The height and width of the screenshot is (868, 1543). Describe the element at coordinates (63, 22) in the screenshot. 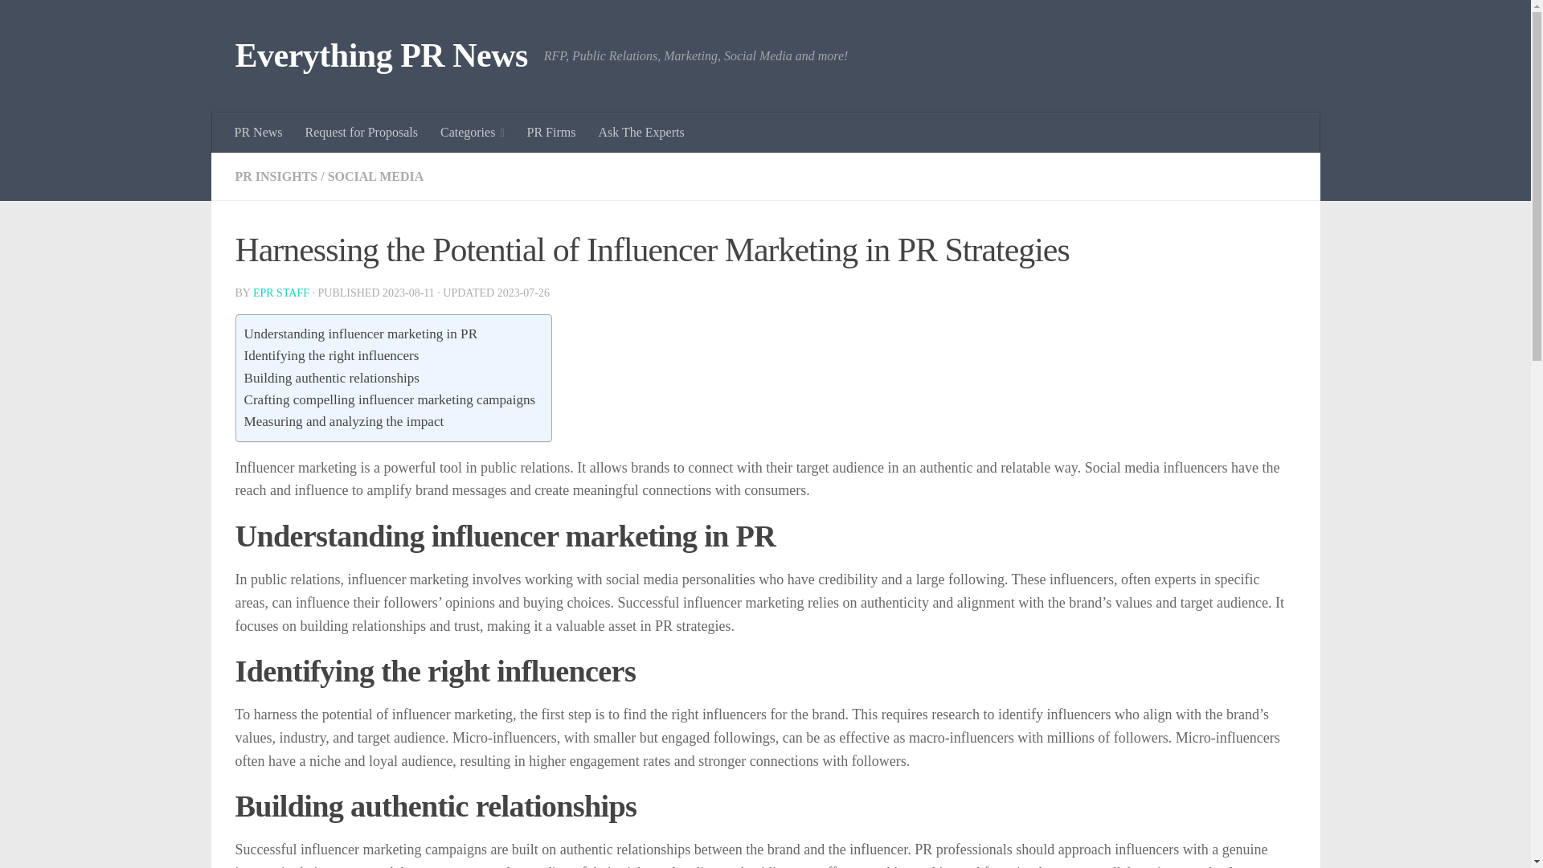

I see `Skip to content` at that location.